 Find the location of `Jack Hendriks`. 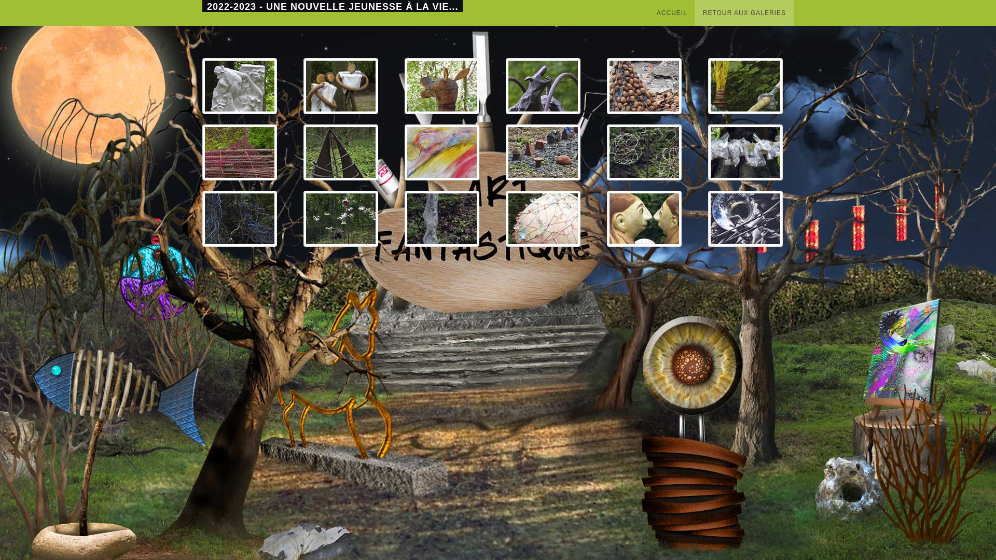

Jack Hendriks is located at coordinates (644, 152).